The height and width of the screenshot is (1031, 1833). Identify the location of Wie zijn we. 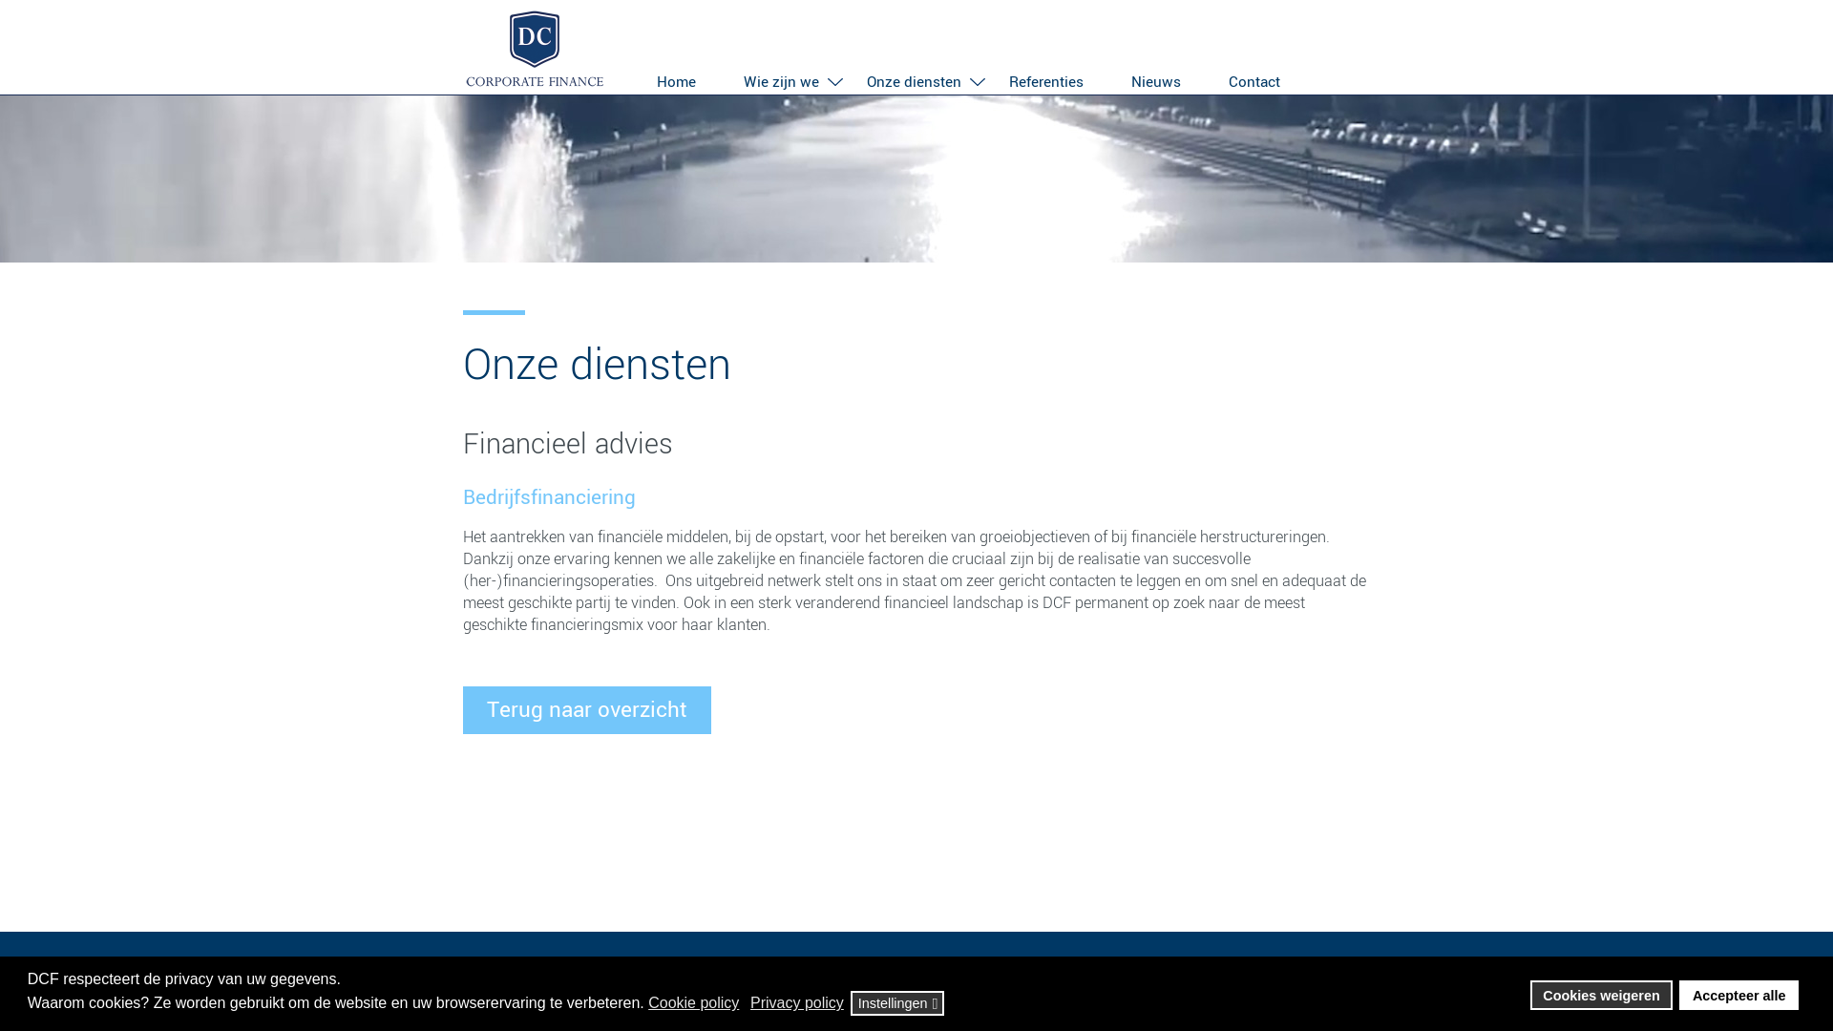
(781, 78).